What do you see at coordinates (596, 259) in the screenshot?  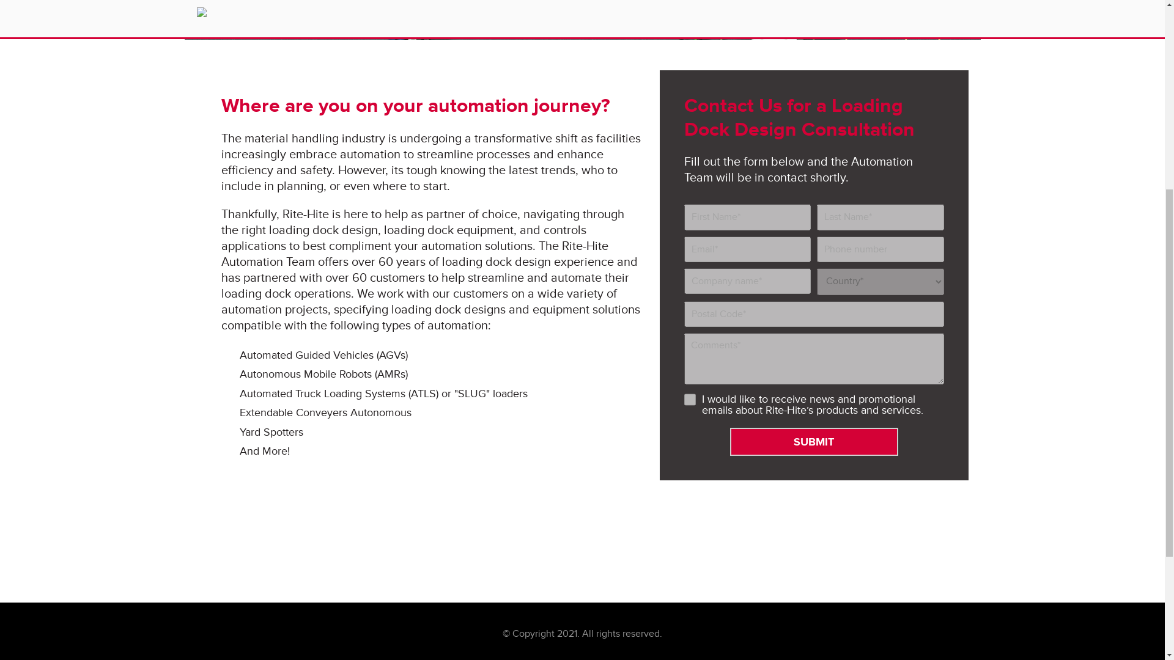 I see `CA SUPPLY CHAIN TRANSPARENCY` at bounding box center [596, 259].